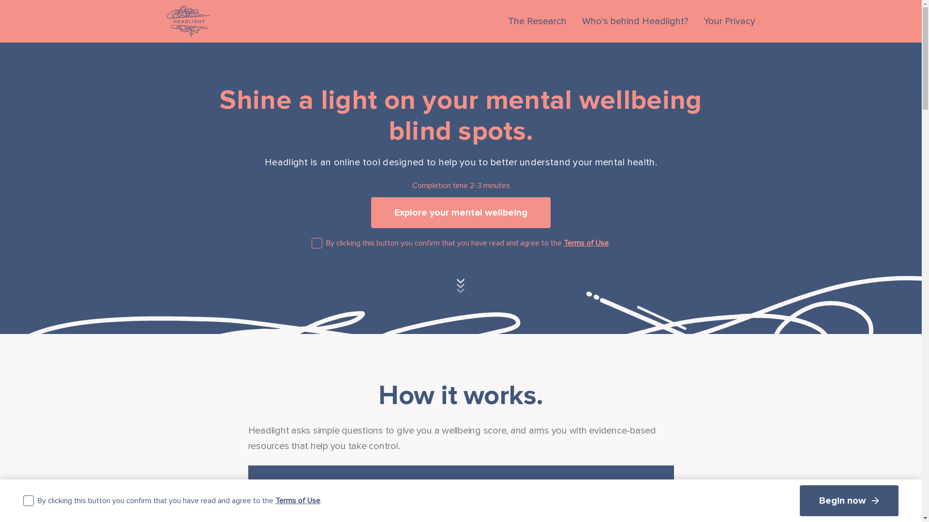 Image resolution: width=929 pixels, height=522 pixels. What do you see at coordinates (537, 21) in the screenshot?
I see `The Research` at bounding box center [537, 21].